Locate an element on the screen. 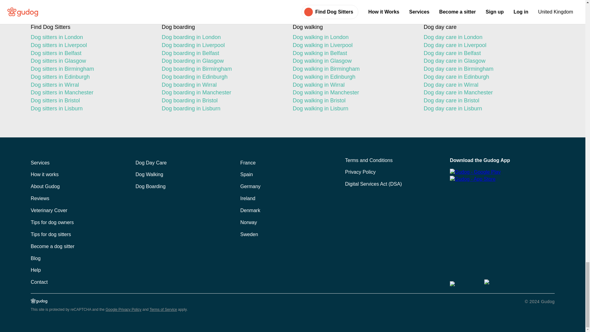 This screenshot has width=590, height=332. Dog sitters in Glasgow is located at coordinates (91, 61).